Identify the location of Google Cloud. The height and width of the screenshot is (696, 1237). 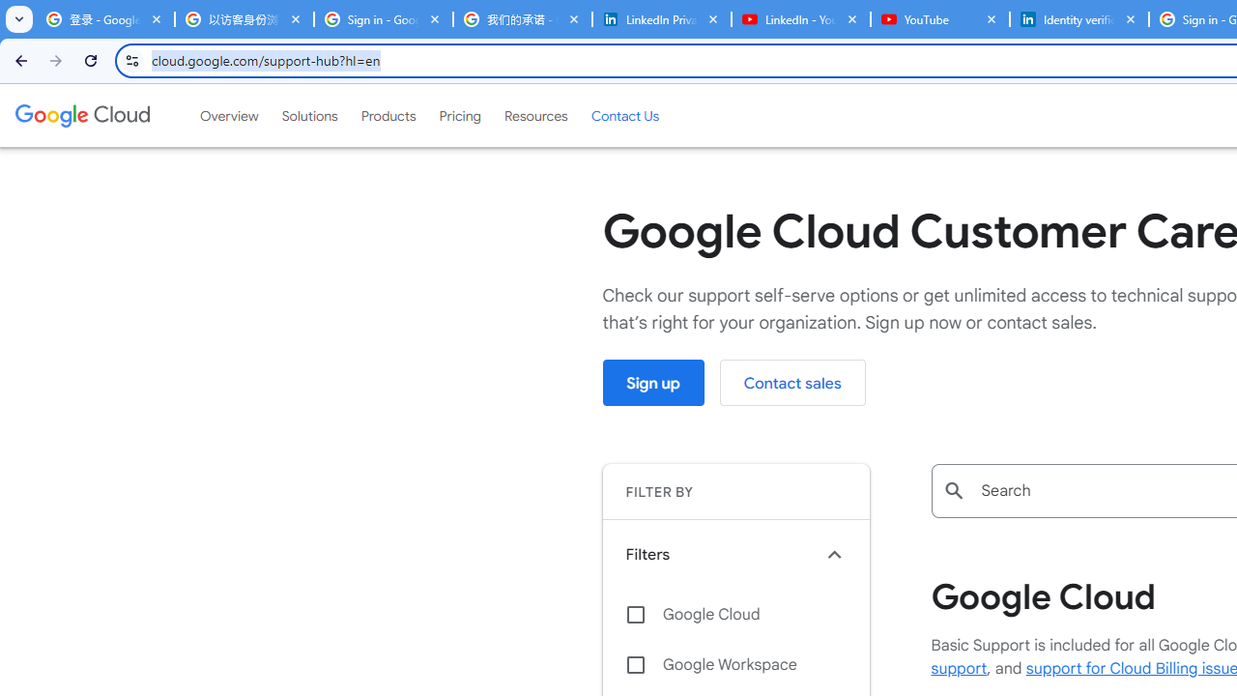
(735, 614).